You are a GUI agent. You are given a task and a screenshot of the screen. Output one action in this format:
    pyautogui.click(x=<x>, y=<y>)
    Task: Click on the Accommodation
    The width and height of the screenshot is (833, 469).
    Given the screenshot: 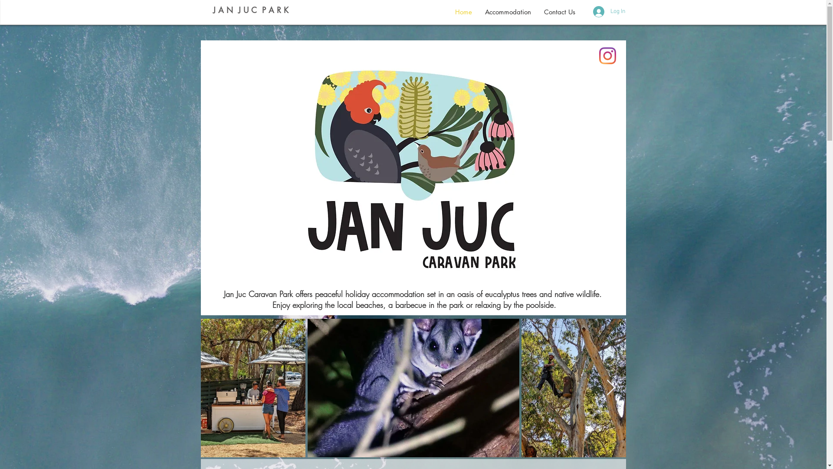 What is the action you would take?
    pyautogui.click(x=508, y=12)
    